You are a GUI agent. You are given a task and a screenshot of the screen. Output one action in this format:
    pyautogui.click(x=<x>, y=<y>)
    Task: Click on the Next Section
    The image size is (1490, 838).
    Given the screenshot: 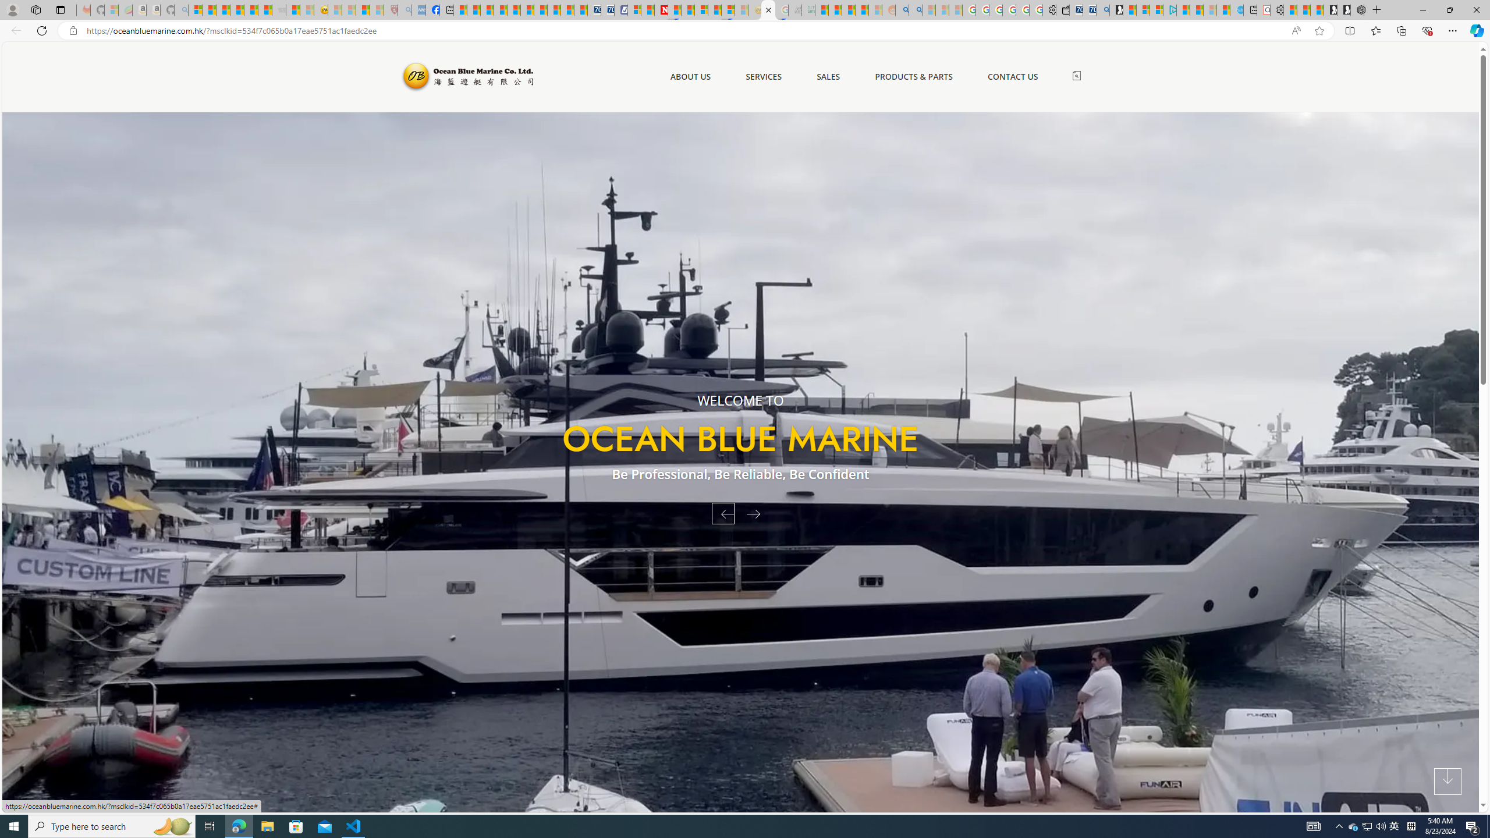 What is the action you would take?
    pyautogui.click(x=1447, y=782)
    